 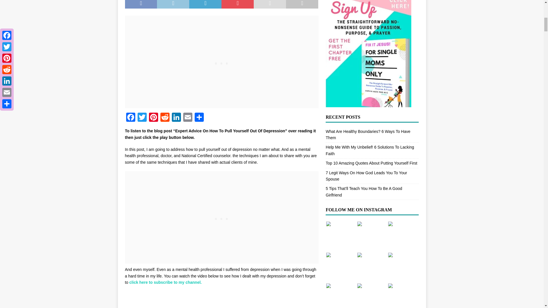 I want to click on Facebook, so click(x=131, y=118).